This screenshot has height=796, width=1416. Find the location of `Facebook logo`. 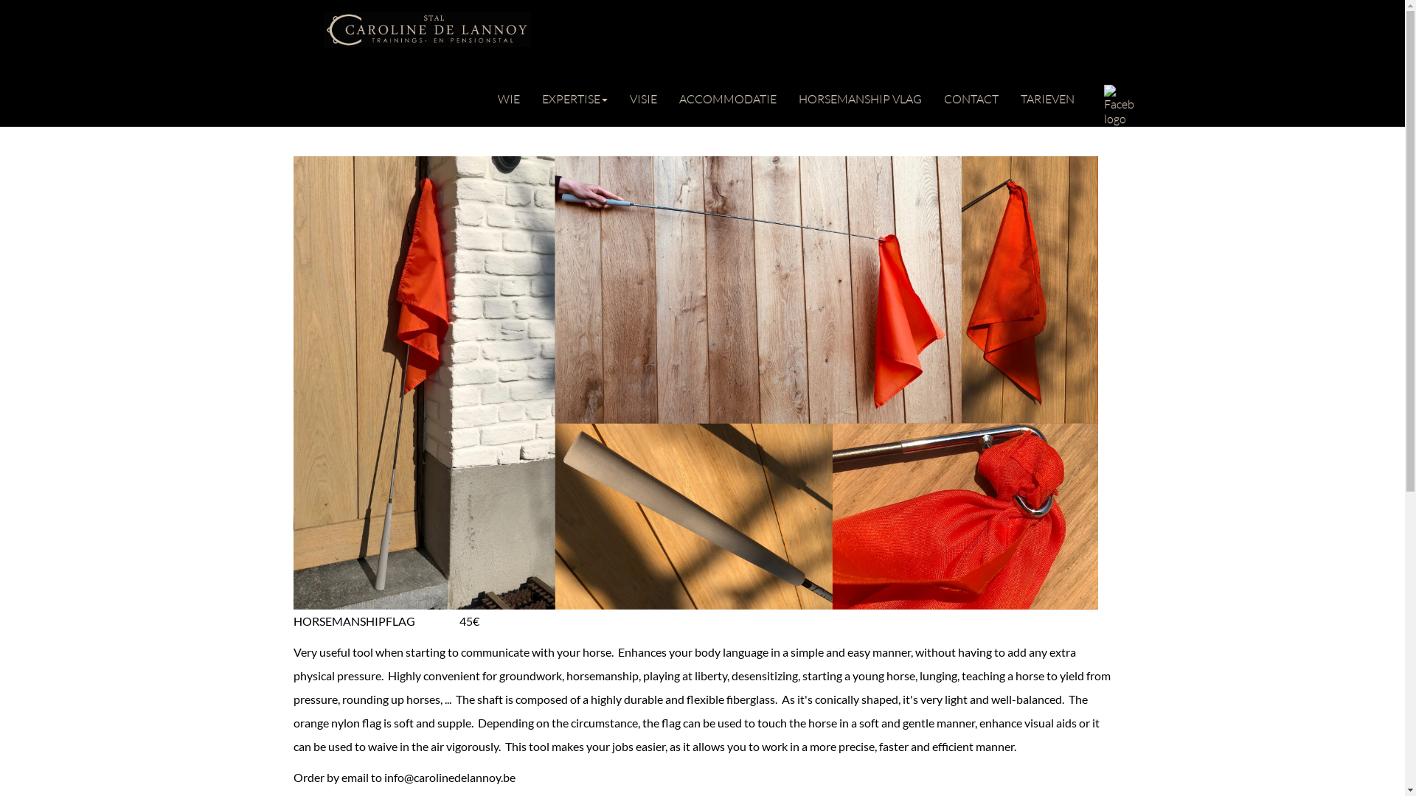

Facebook logo is located at coordinates (1118, 105).